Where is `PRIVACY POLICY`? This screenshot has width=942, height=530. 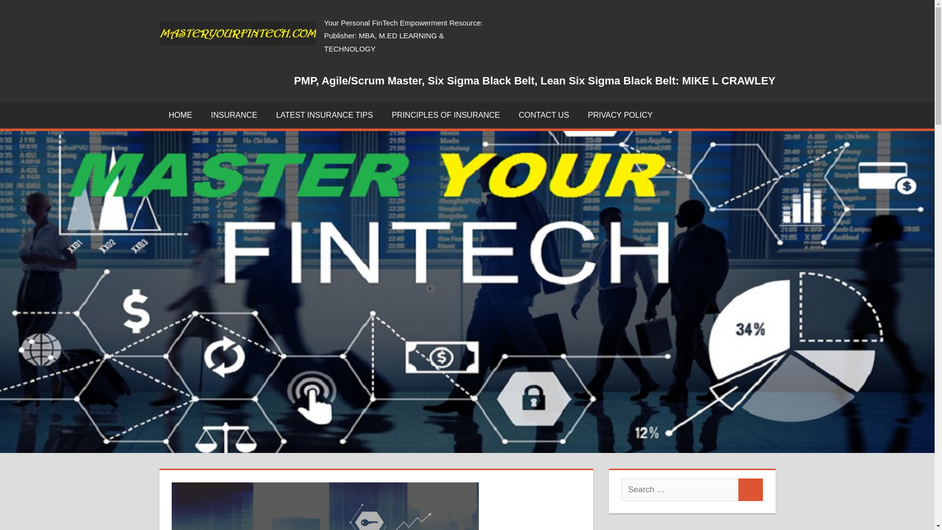
PRIVACY POLICY is located at coordinates (620, 115).